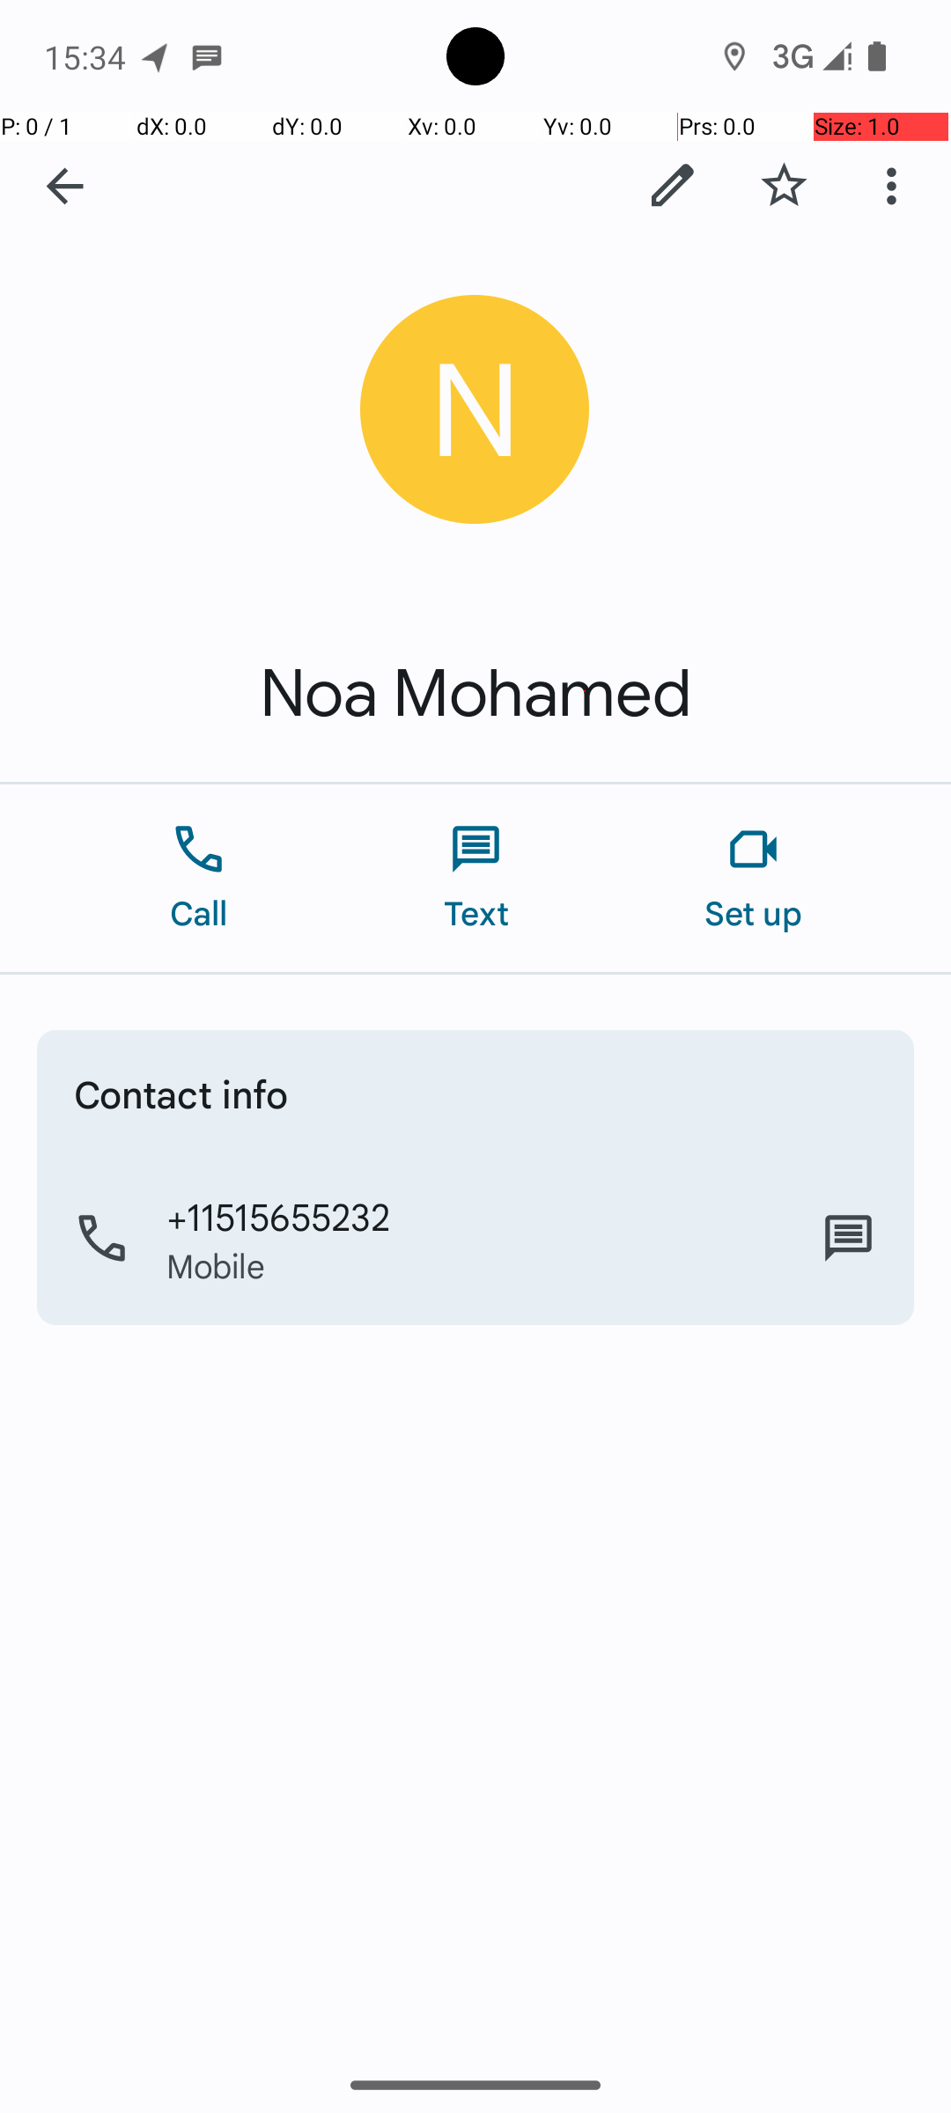  I want to click on +11515655232, so click(278, 1216).